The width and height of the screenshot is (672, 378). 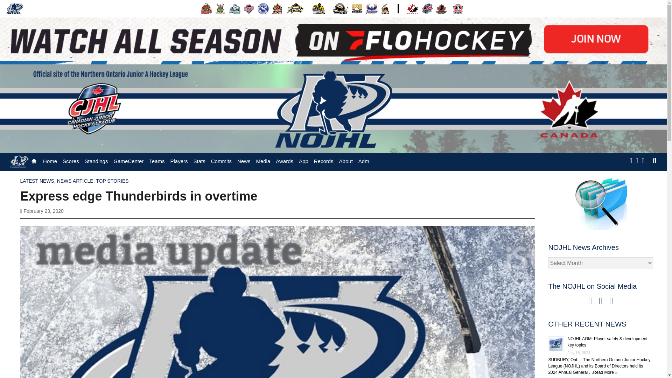 I want to click on NOJHL, so click(x=15, y=8).